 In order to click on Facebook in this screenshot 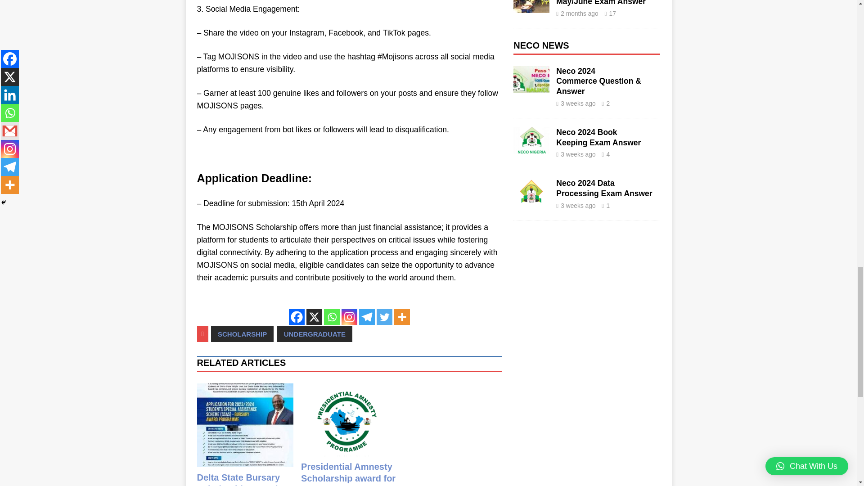, I will do `click(297, 317)`.